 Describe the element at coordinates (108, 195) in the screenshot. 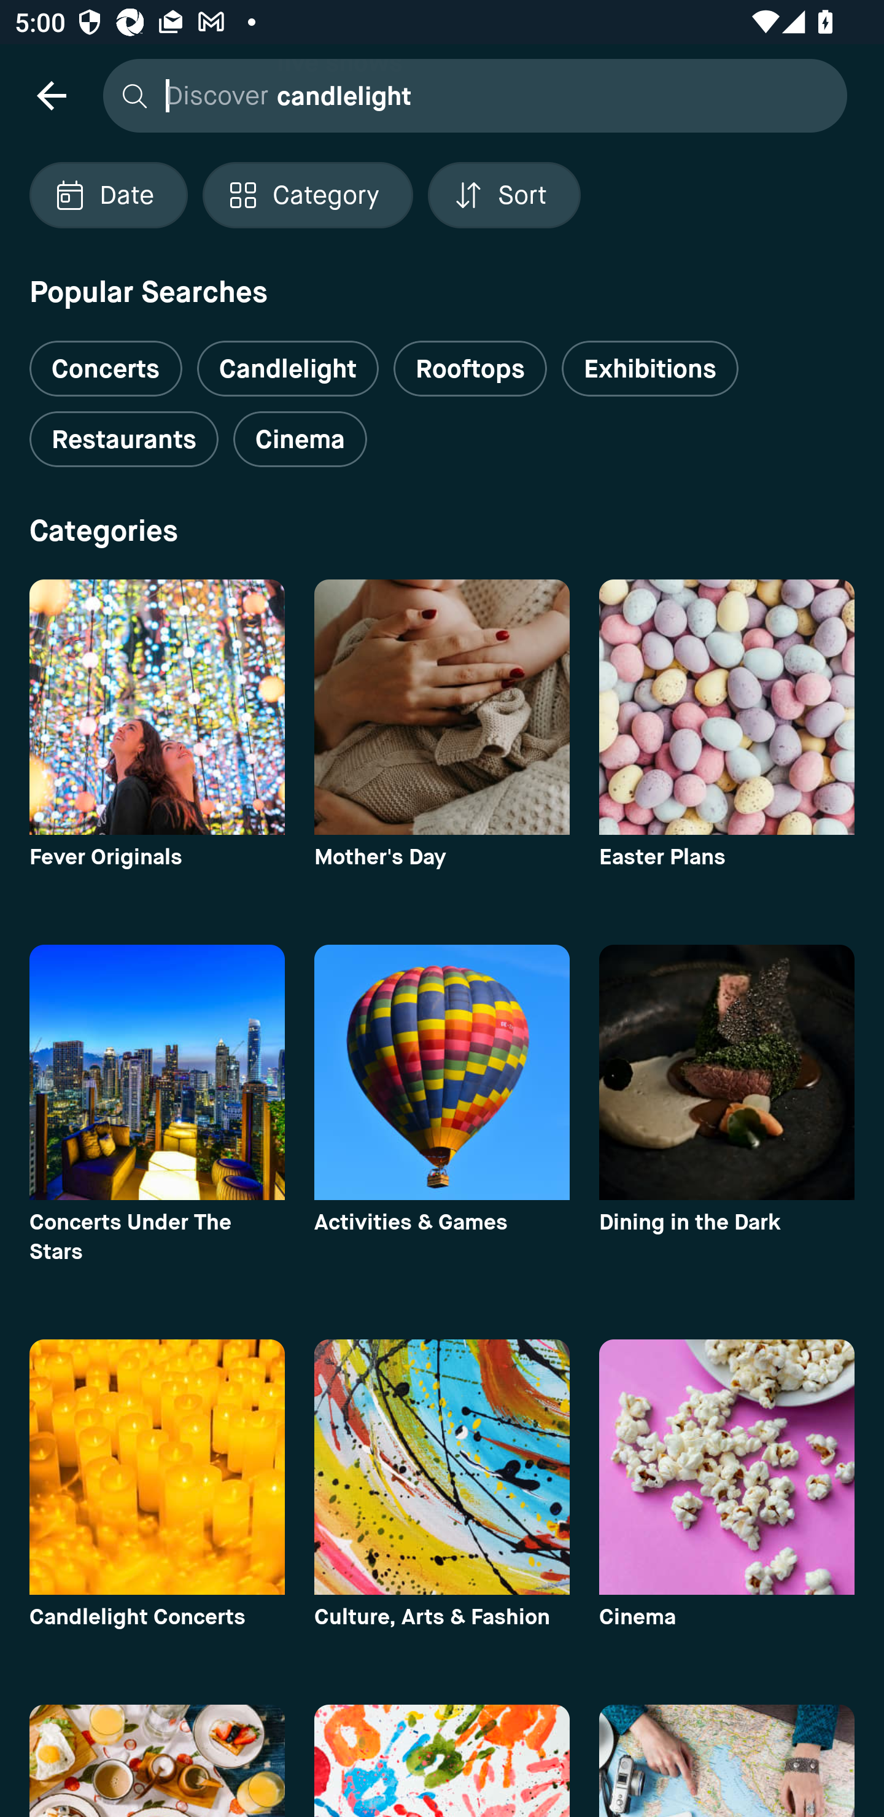

I see `Localized description Date` at that location.